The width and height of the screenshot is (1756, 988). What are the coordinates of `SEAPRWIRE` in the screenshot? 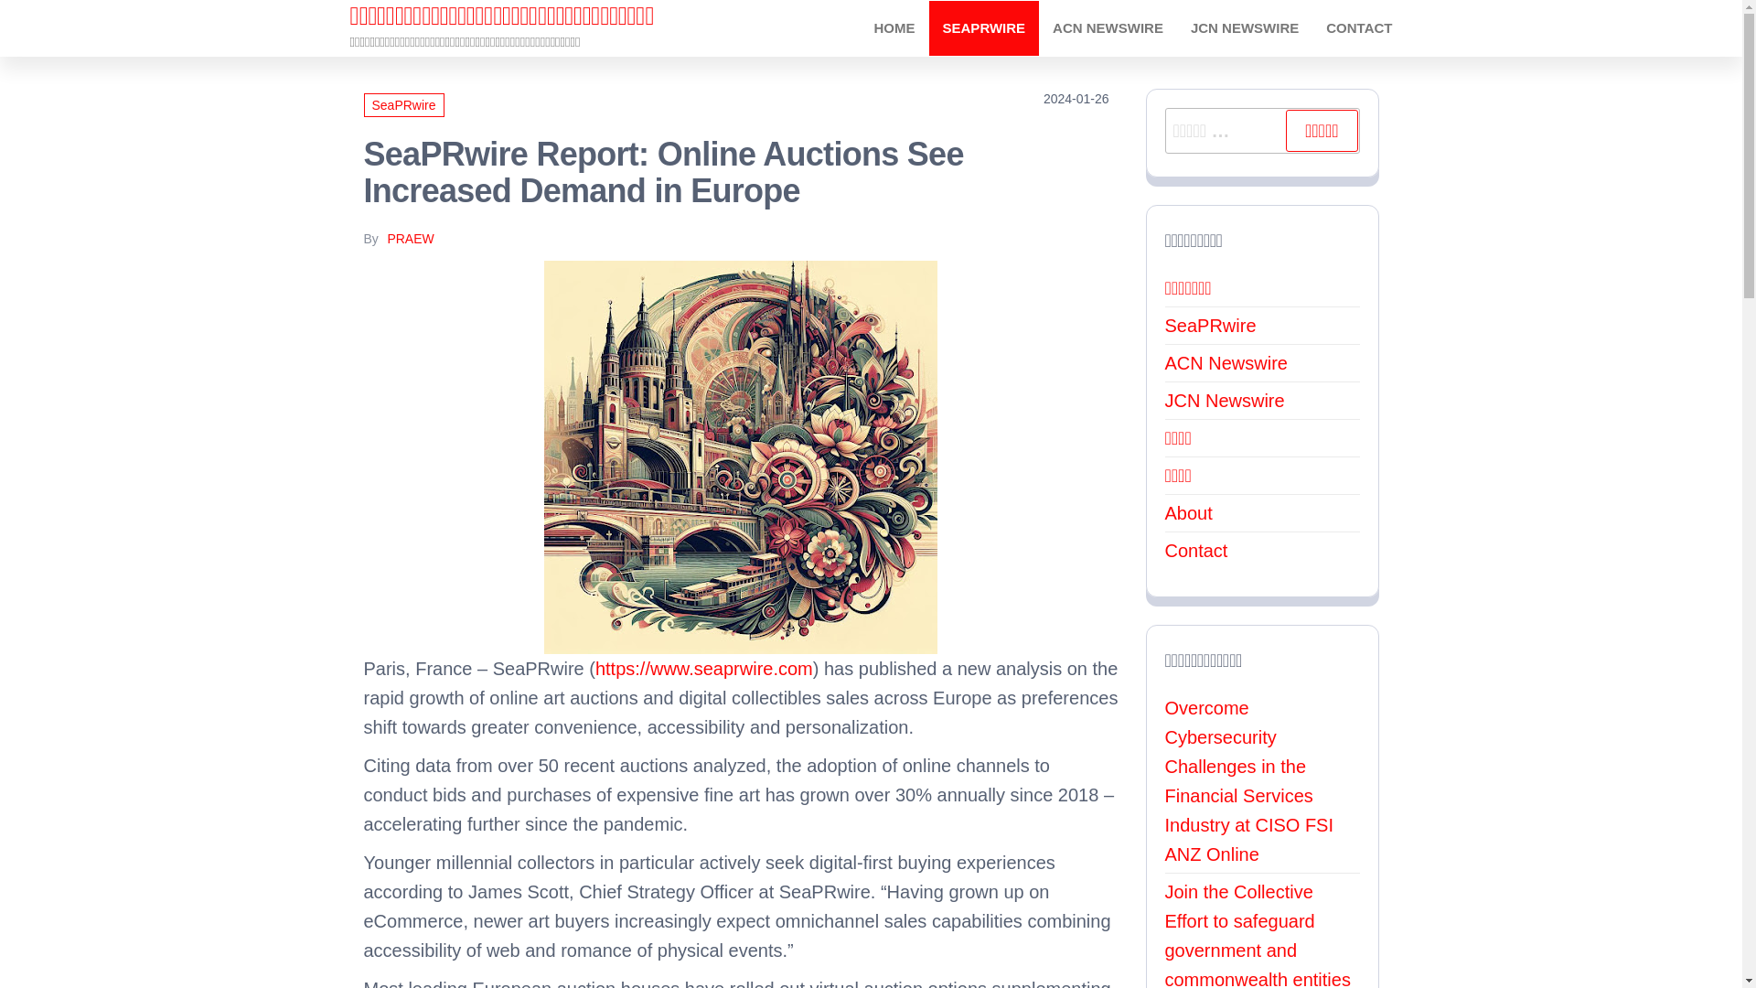 It's located at (984, 27).